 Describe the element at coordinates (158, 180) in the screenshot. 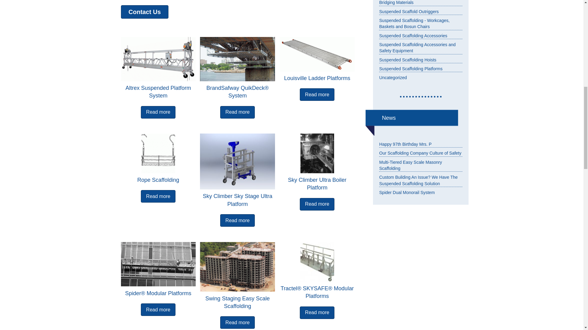

I see `Rope Scaffolding` at that location.